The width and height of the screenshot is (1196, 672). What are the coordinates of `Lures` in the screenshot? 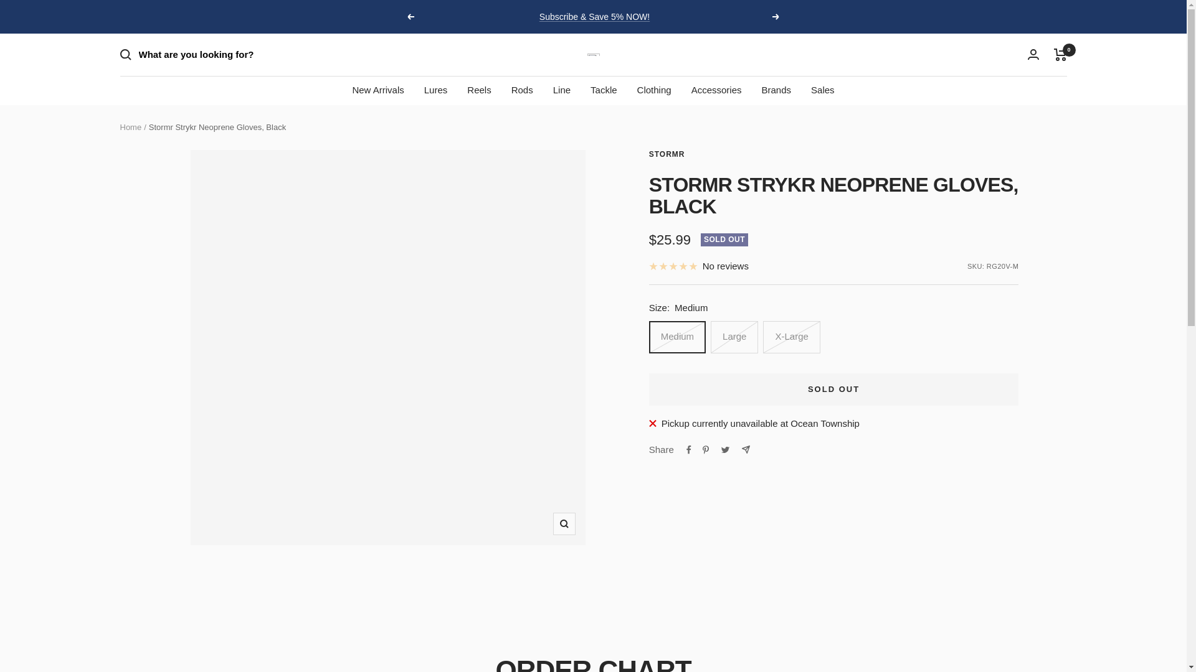 It's located at (436, 90).